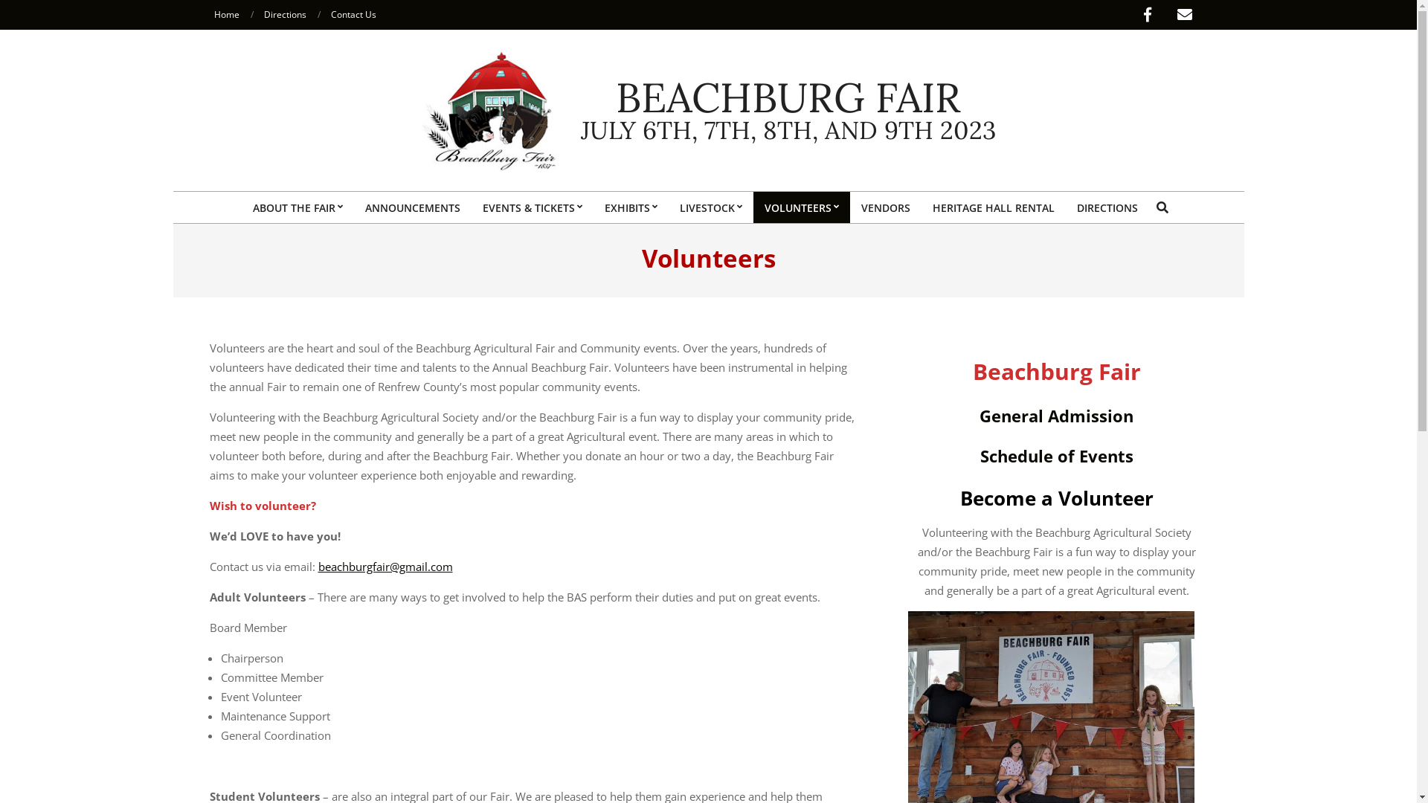 The width and height of the screenshot is (1428, 803). What do you see at coordinates (18, 8) in the screenshot?
I see `Search` at bounding box center [18, 8].